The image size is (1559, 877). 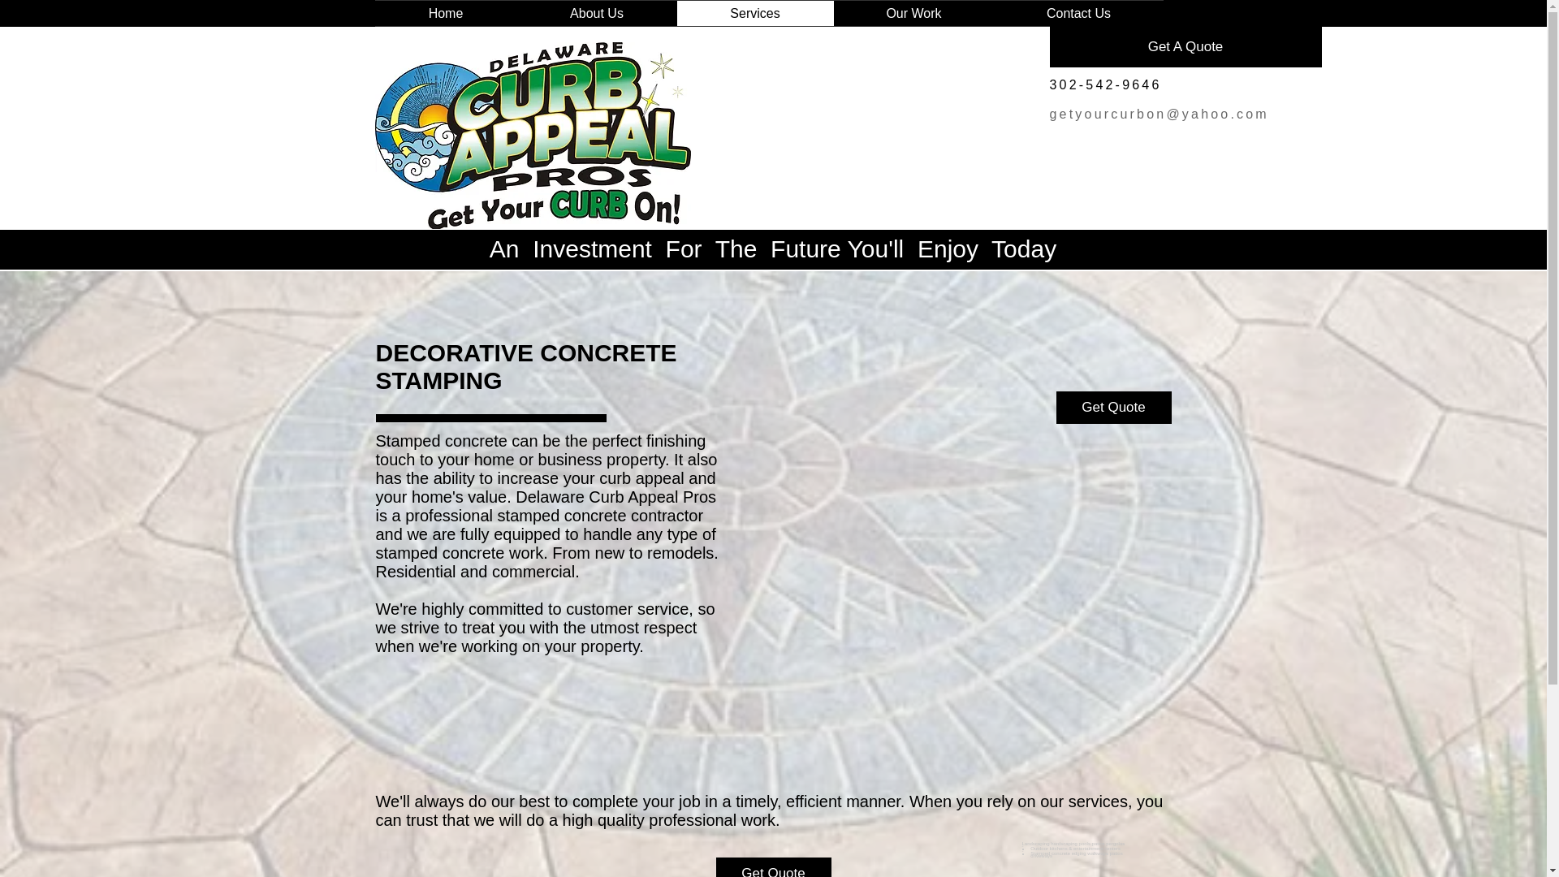 What do you see at coordinates (913, 13) in the screenshot?
I see `Our Work` at bounding box center [913, 13].